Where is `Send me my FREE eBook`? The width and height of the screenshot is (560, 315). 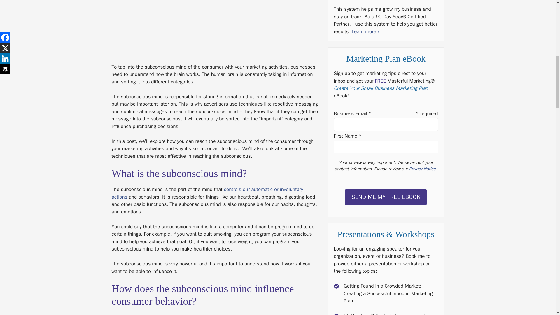 Send me my FREE eBook is located at coordinates (386, 197).